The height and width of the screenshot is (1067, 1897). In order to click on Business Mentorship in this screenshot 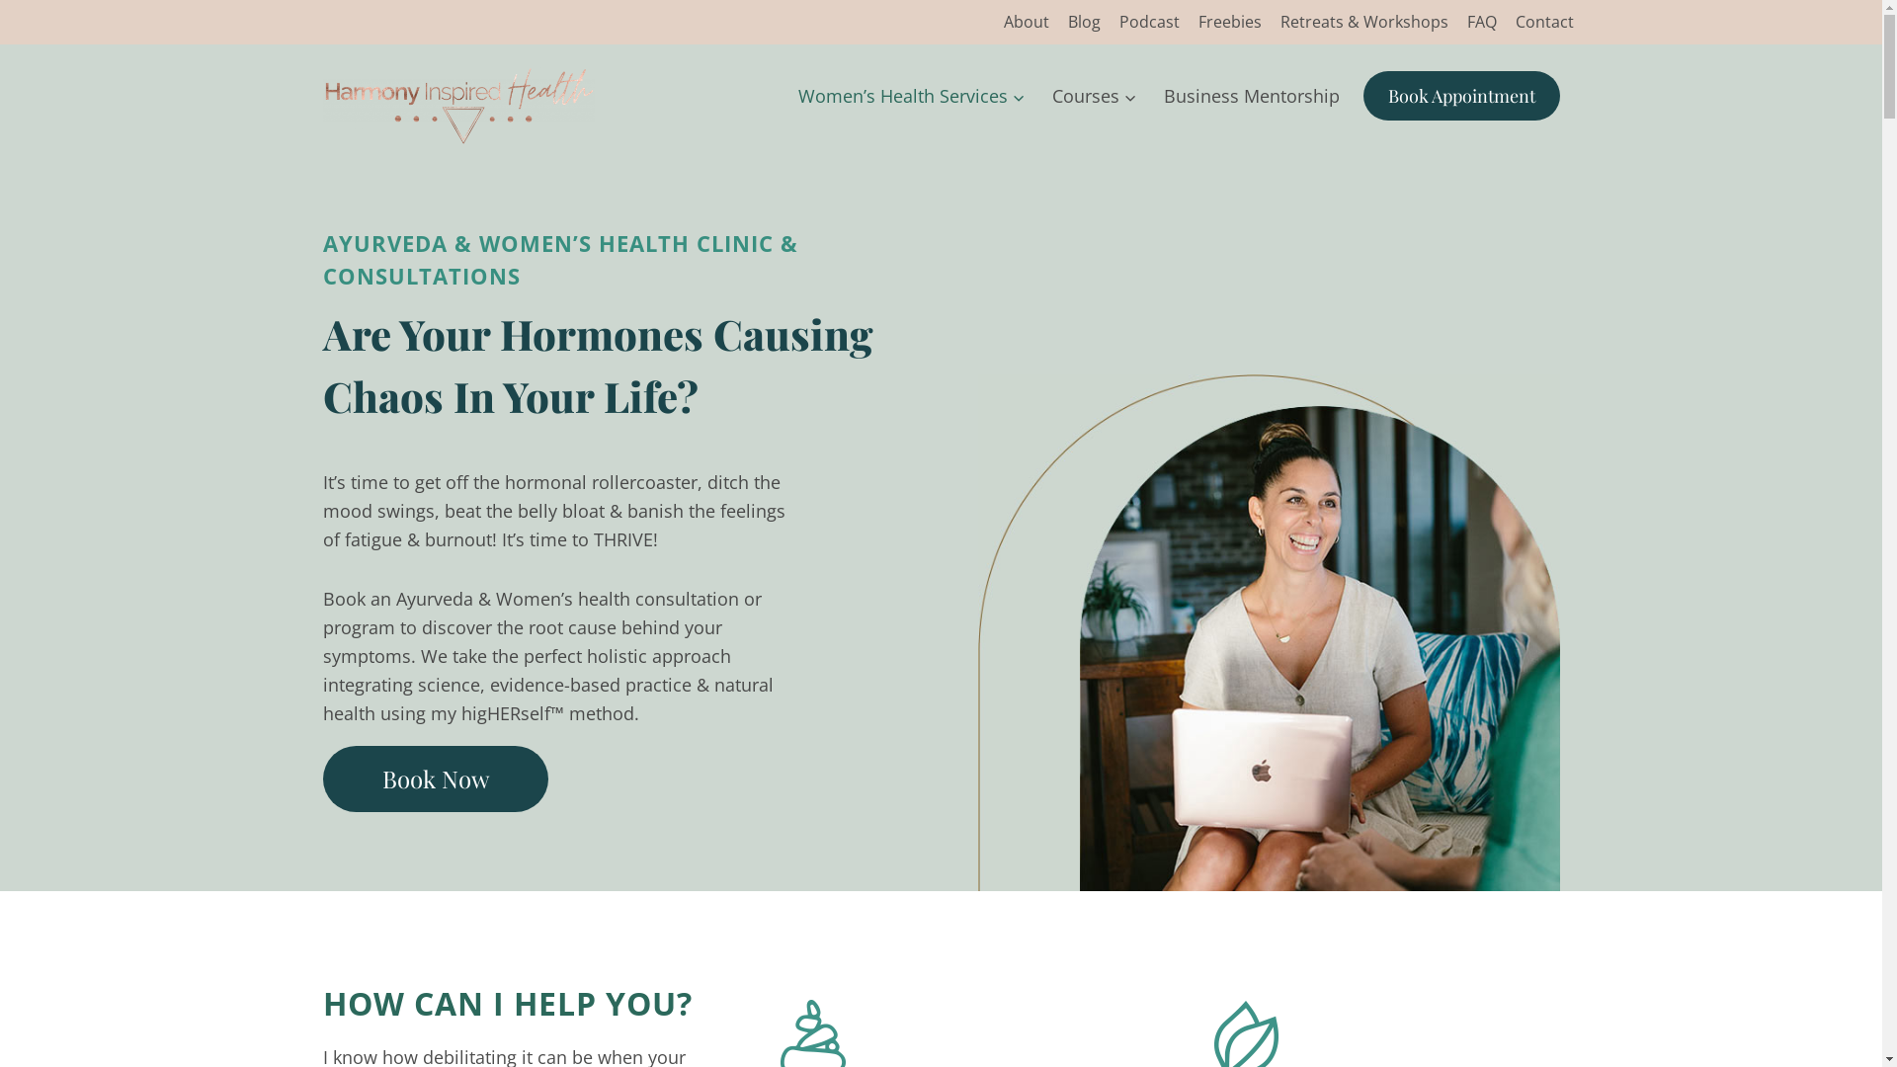, I will do `click(1251, 96)`.